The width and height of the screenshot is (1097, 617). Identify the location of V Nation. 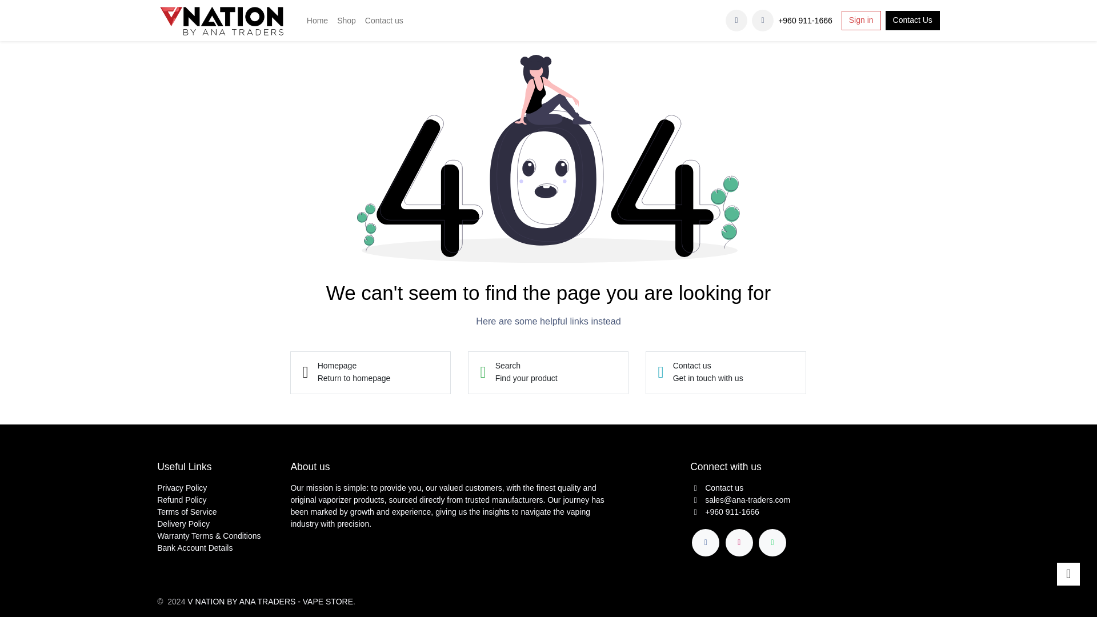
(726, 372).